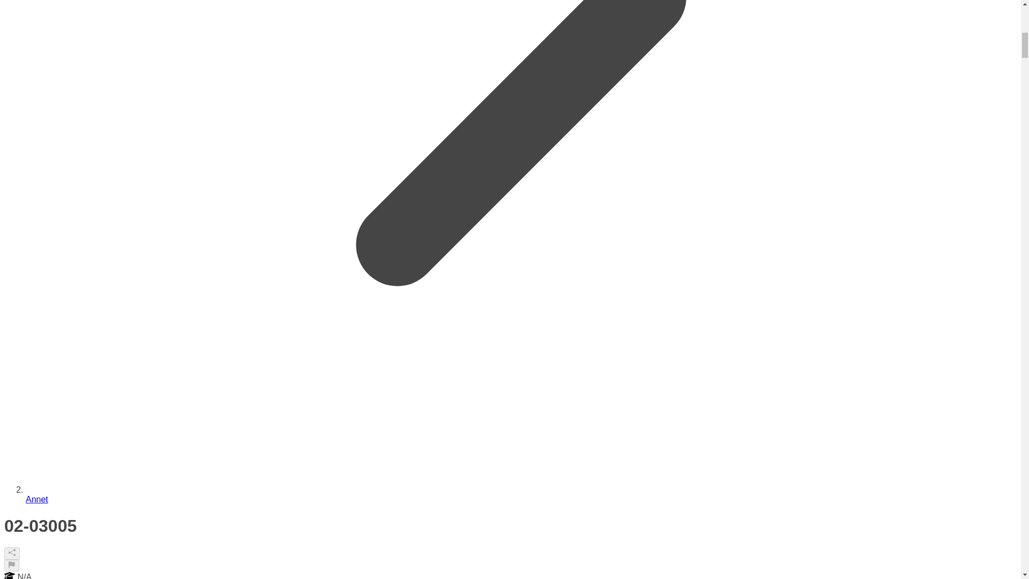  I want to click on Report, so click(12, 565).